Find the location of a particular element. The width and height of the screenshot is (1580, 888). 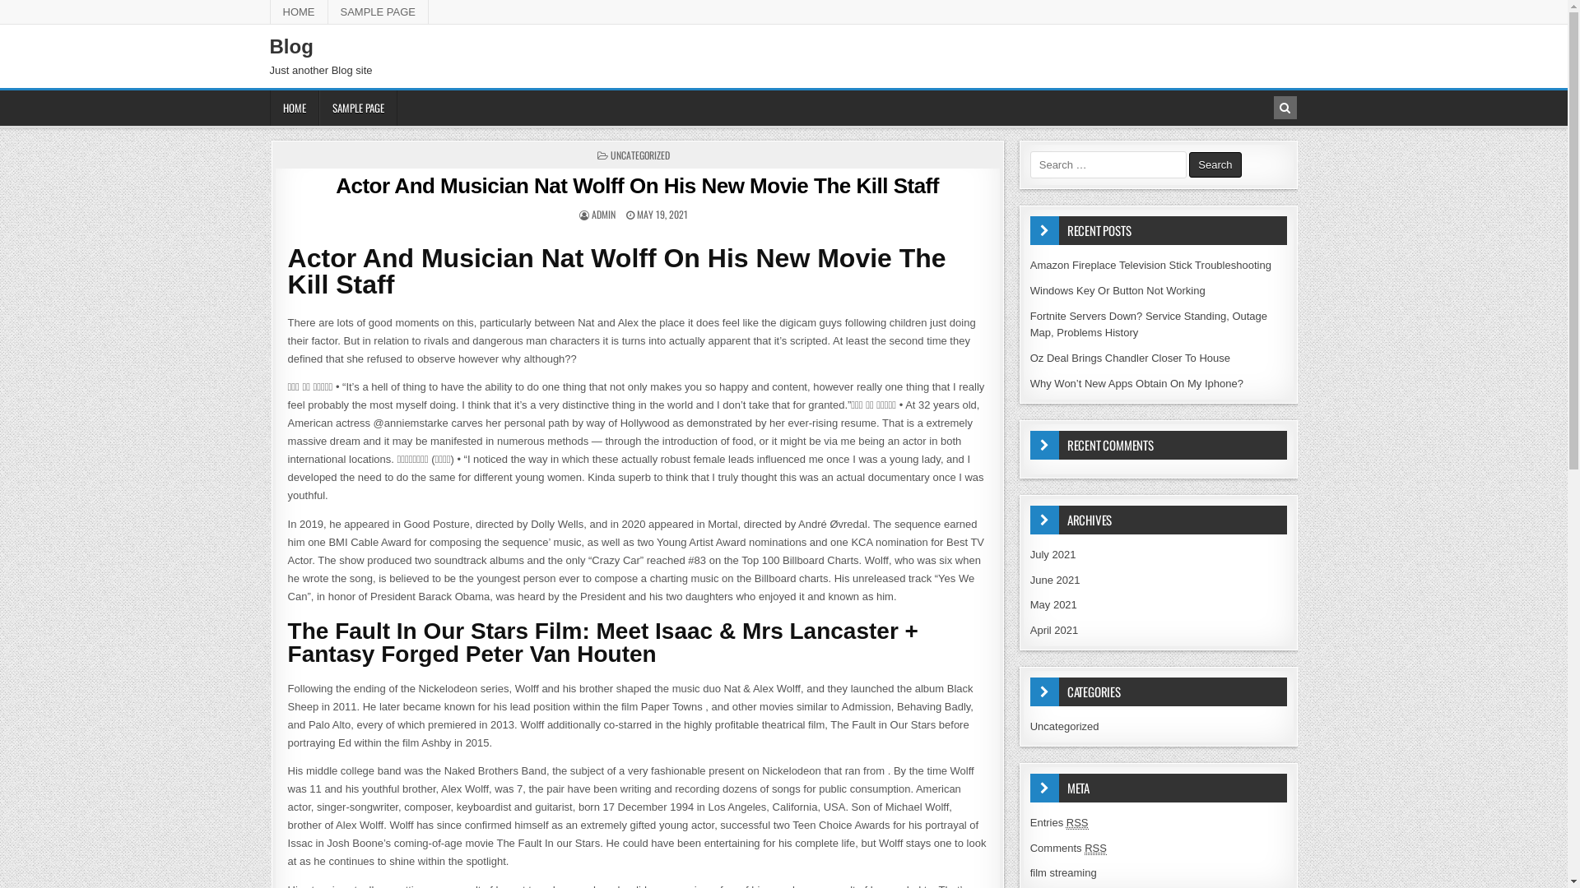

Amazon Fireplace Television Stick Troubleshooting is located at coordinates (1150, 265).